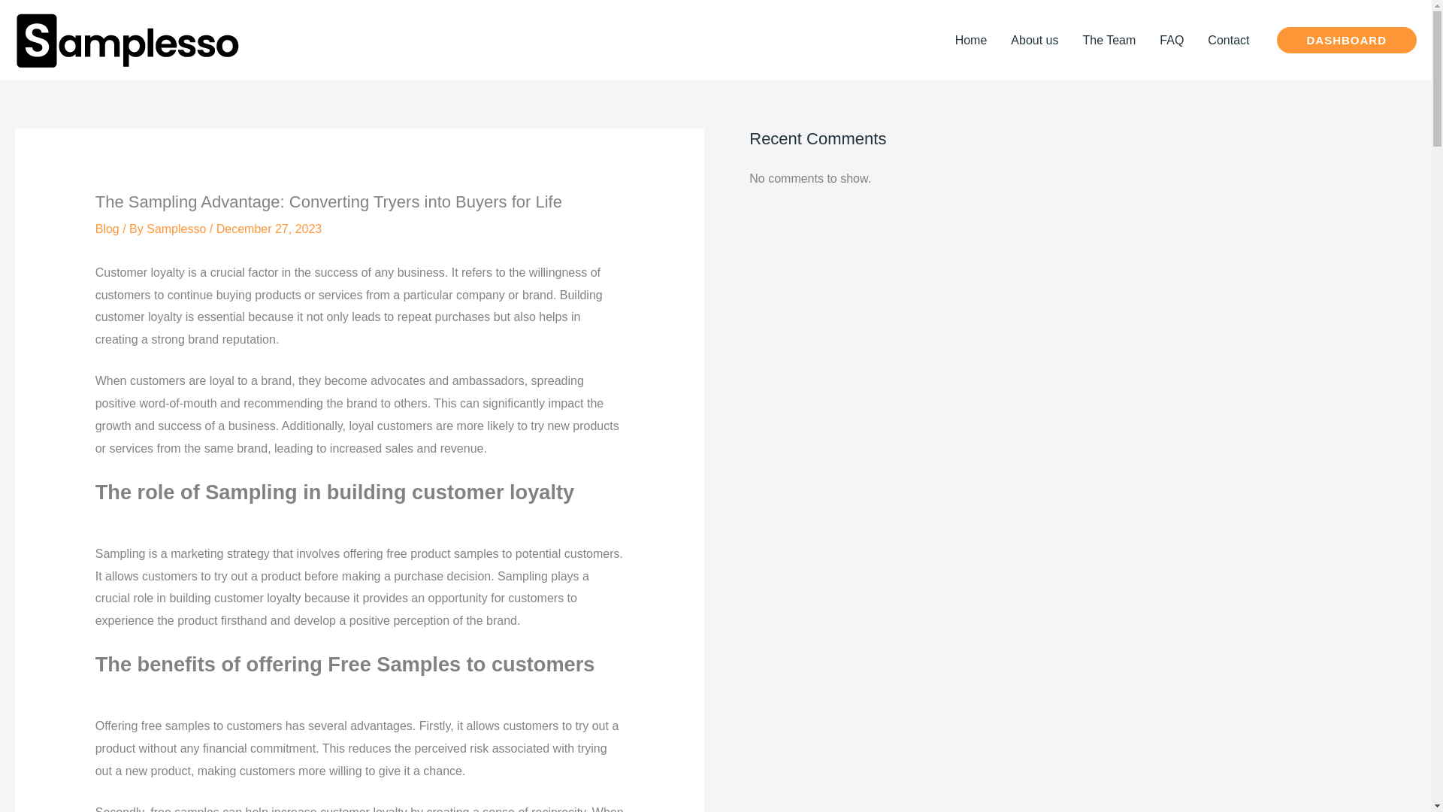 The width and height of the screenshot is (1443, 812). I want to click on The Team, so click(1109, 39).